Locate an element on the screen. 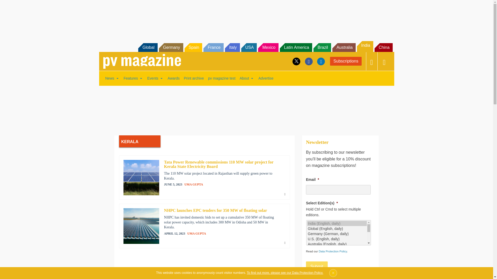  Subscriptions is located at coordinates (346, 61).